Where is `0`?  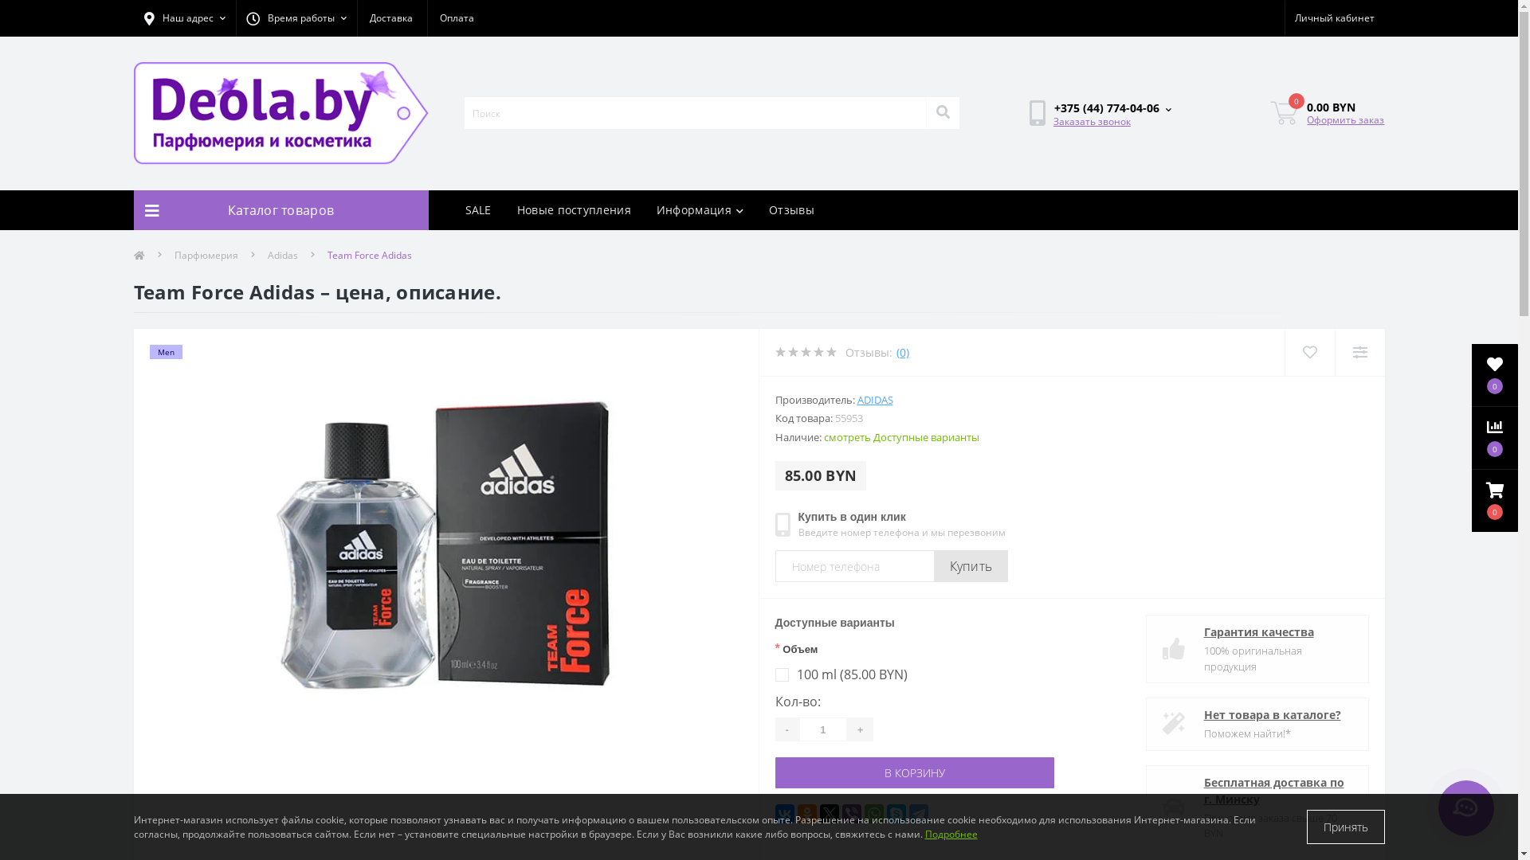 0 is located at coordinates (1495, 438).